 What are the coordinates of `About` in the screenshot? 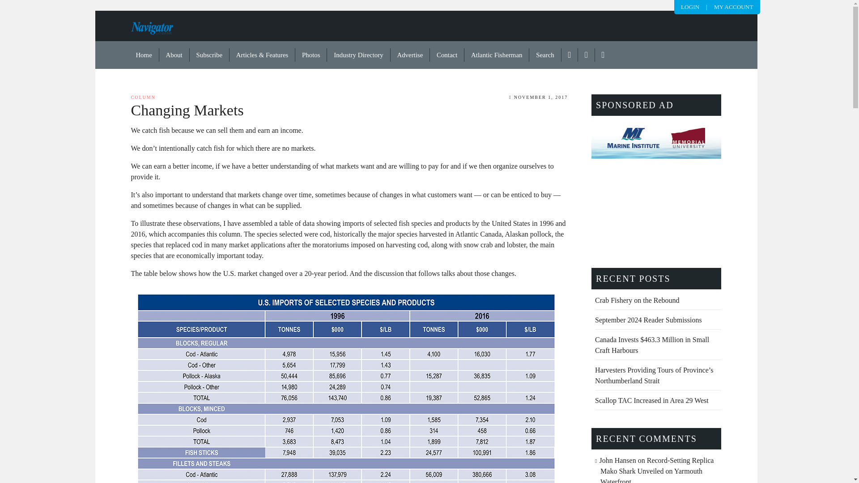 It's located at (174, 55).